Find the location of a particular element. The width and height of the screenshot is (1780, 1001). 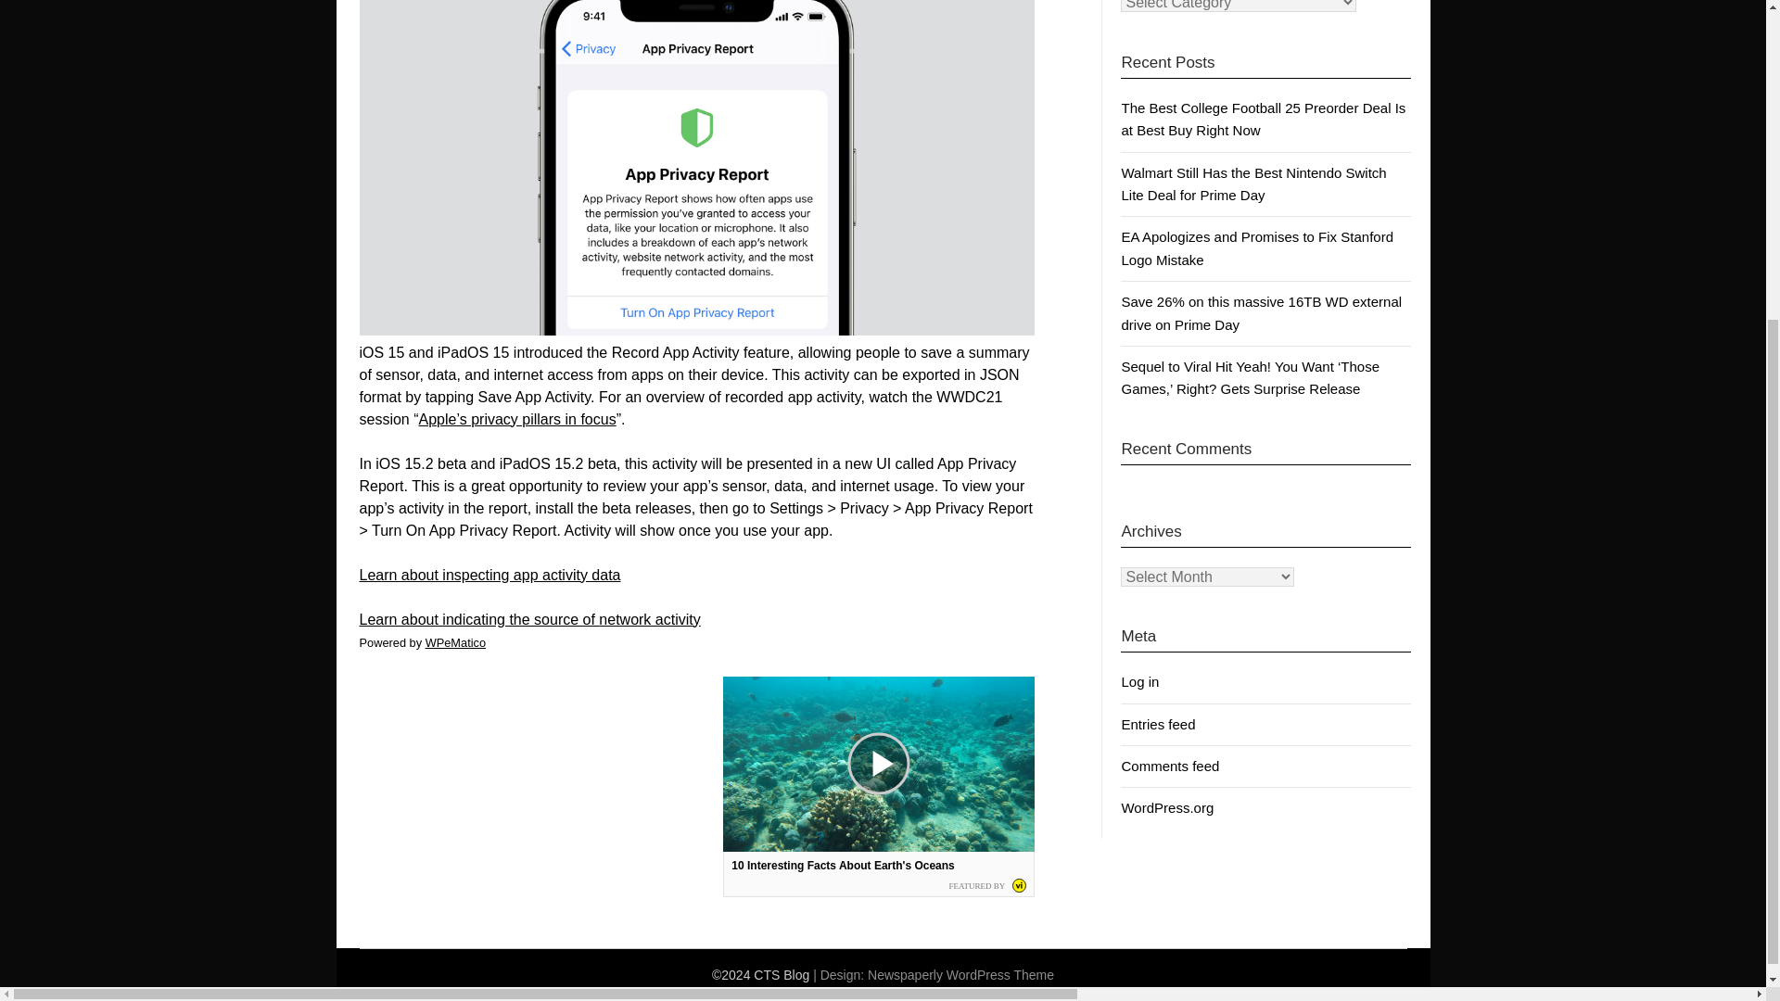

Comments feed is located at coordinates (1170, 766).